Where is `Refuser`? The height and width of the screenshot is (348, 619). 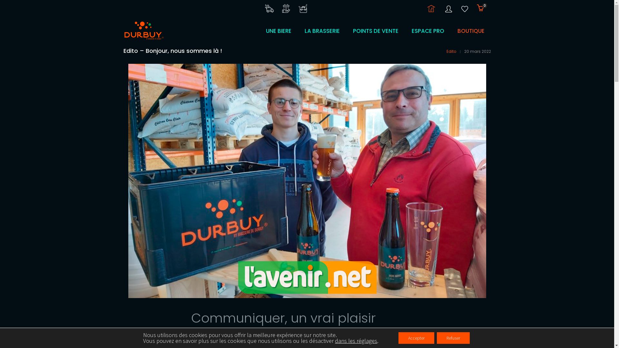
Refuser is located at coordinates (453, 338).